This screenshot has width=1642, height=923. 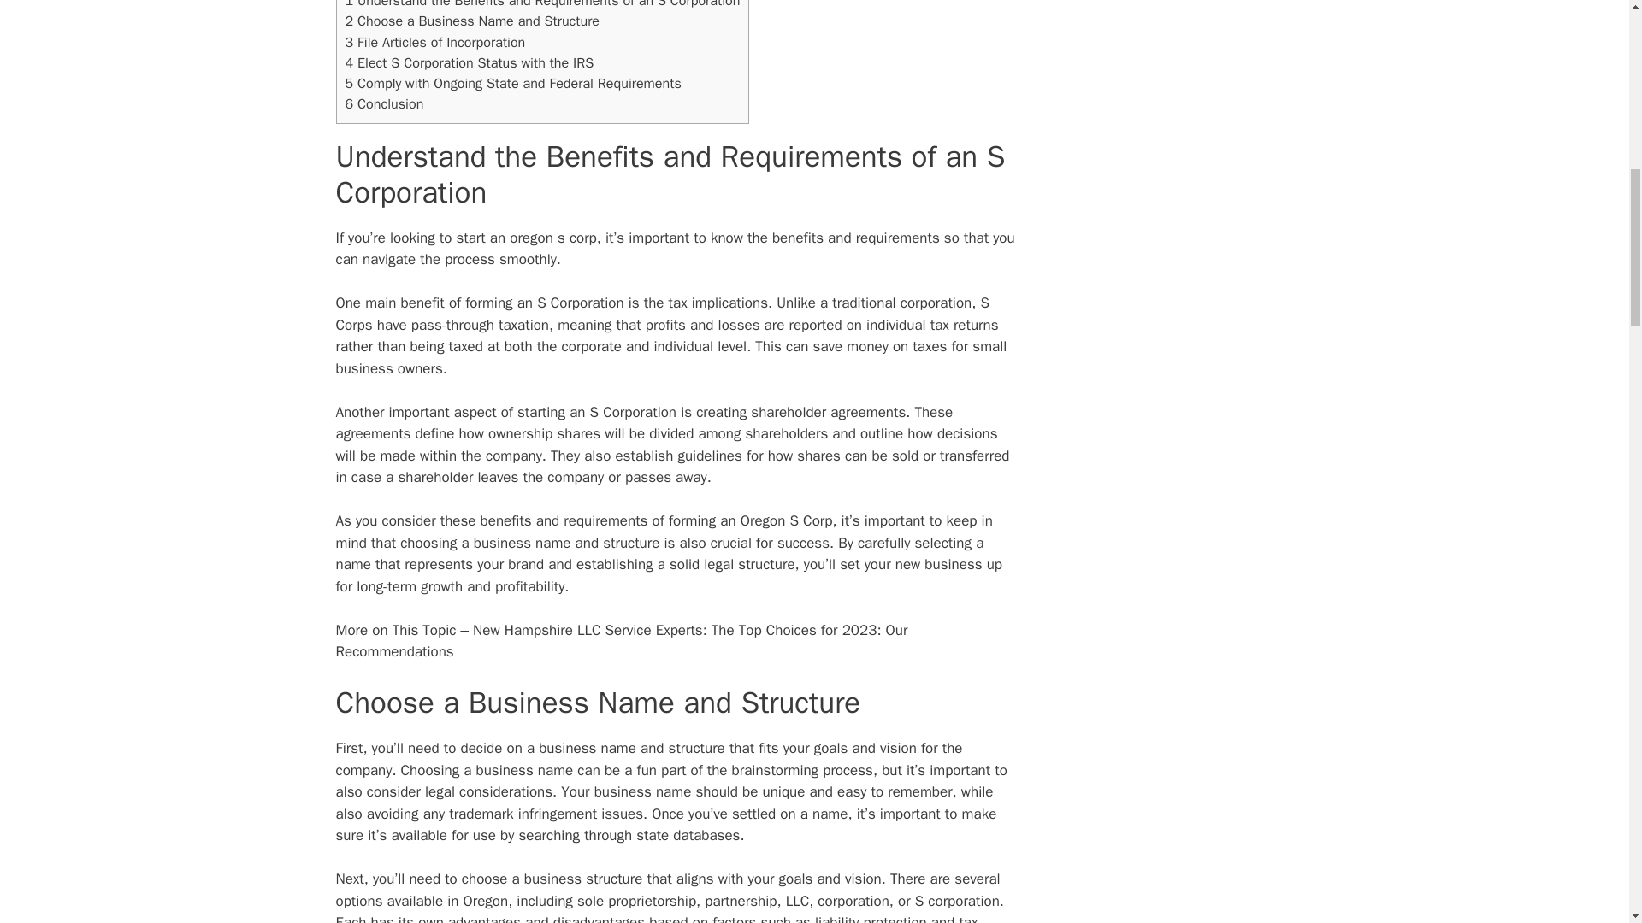 What do you see at coordinates (470, 62) in the screenshot?
I see `4 Elect S Corporation Status with the IRS` at bounding box center [470, 62].